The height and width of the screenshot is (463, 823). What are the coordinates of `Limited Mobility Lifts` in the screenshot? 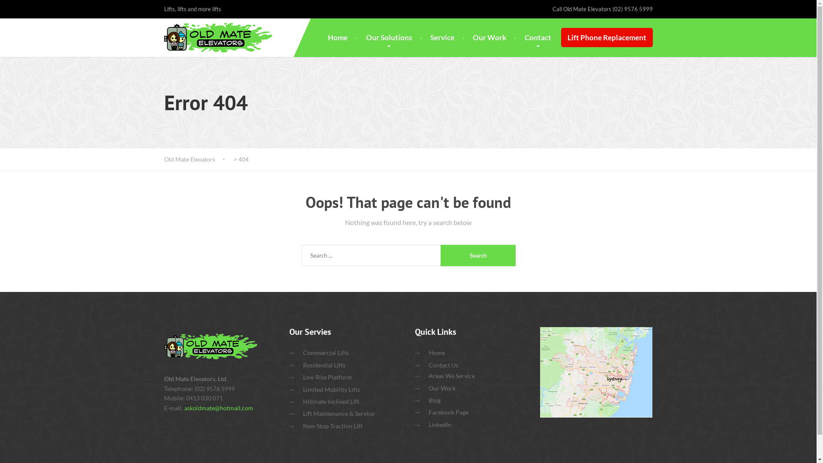 It's located at (332, 390).